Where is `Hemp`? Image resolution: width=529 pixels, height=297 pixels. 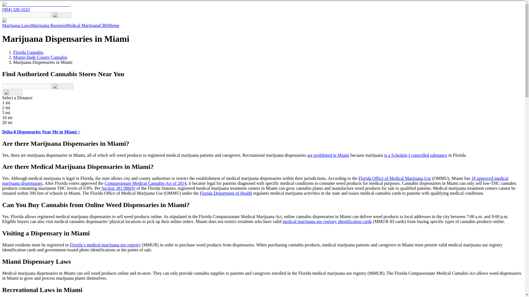 Hemp is located at coordinates (114, 25).